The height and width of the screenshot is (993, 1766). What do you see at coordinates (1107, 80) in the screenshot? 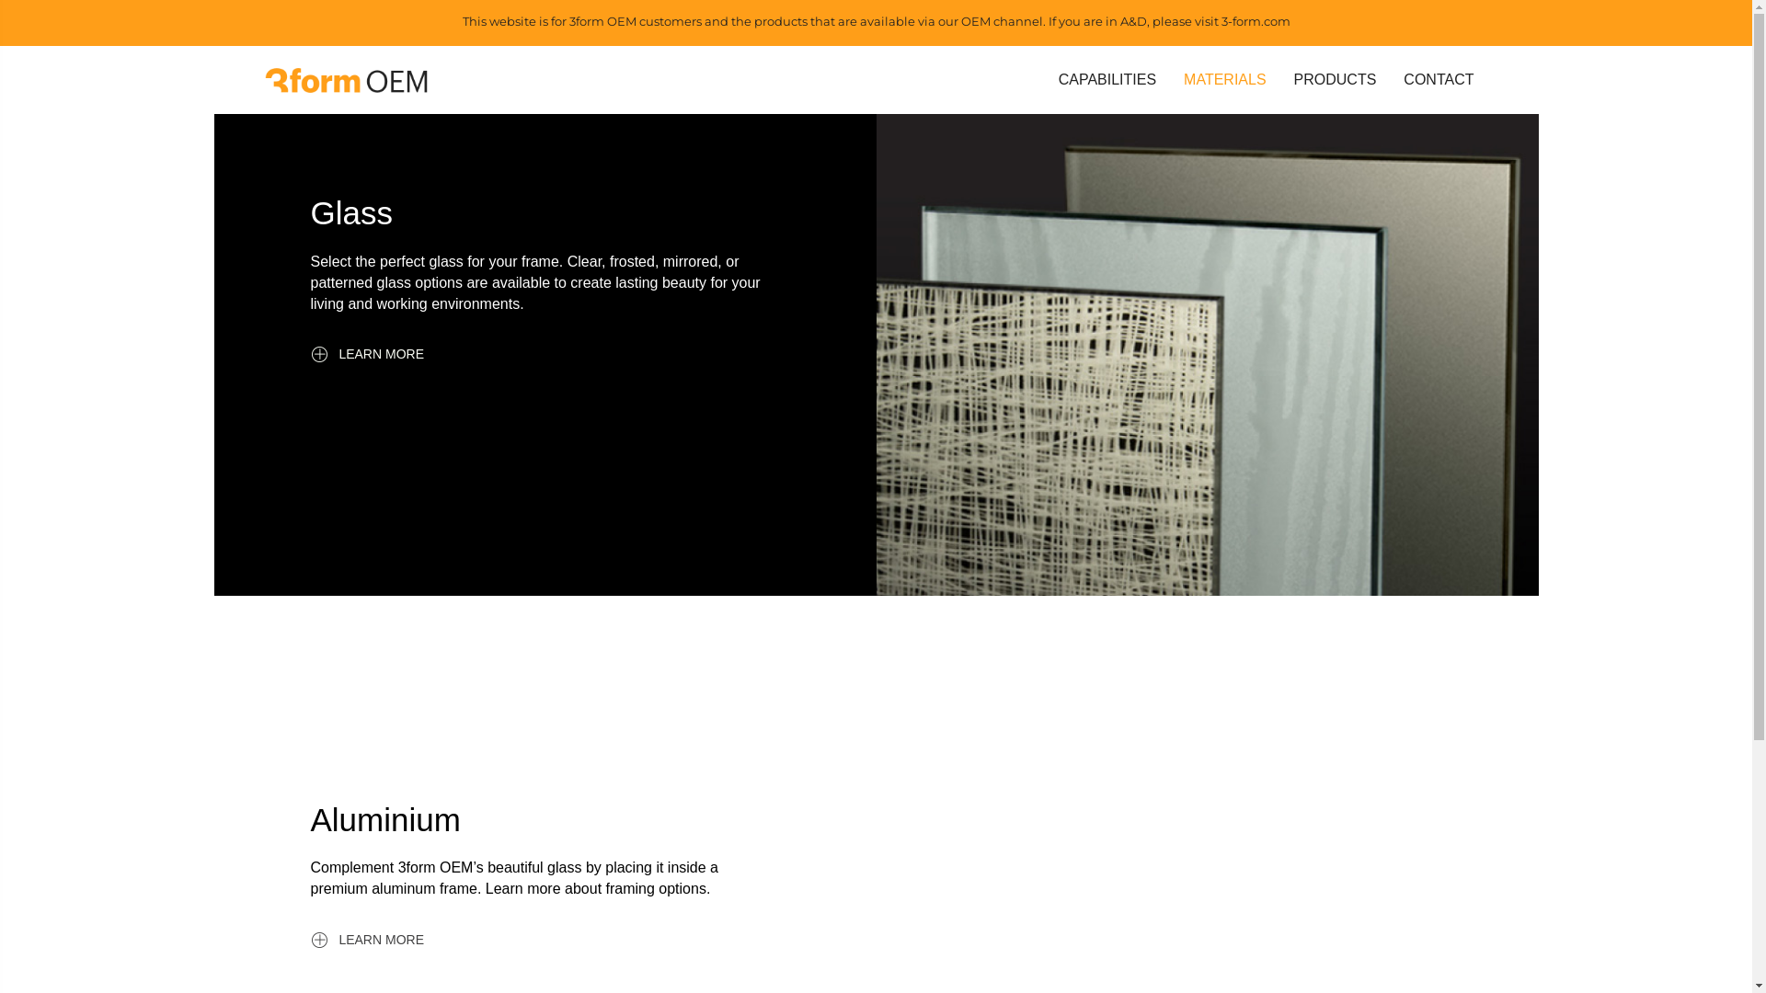
I see `CAPABILITIES` at bounding box center [1107, 80].